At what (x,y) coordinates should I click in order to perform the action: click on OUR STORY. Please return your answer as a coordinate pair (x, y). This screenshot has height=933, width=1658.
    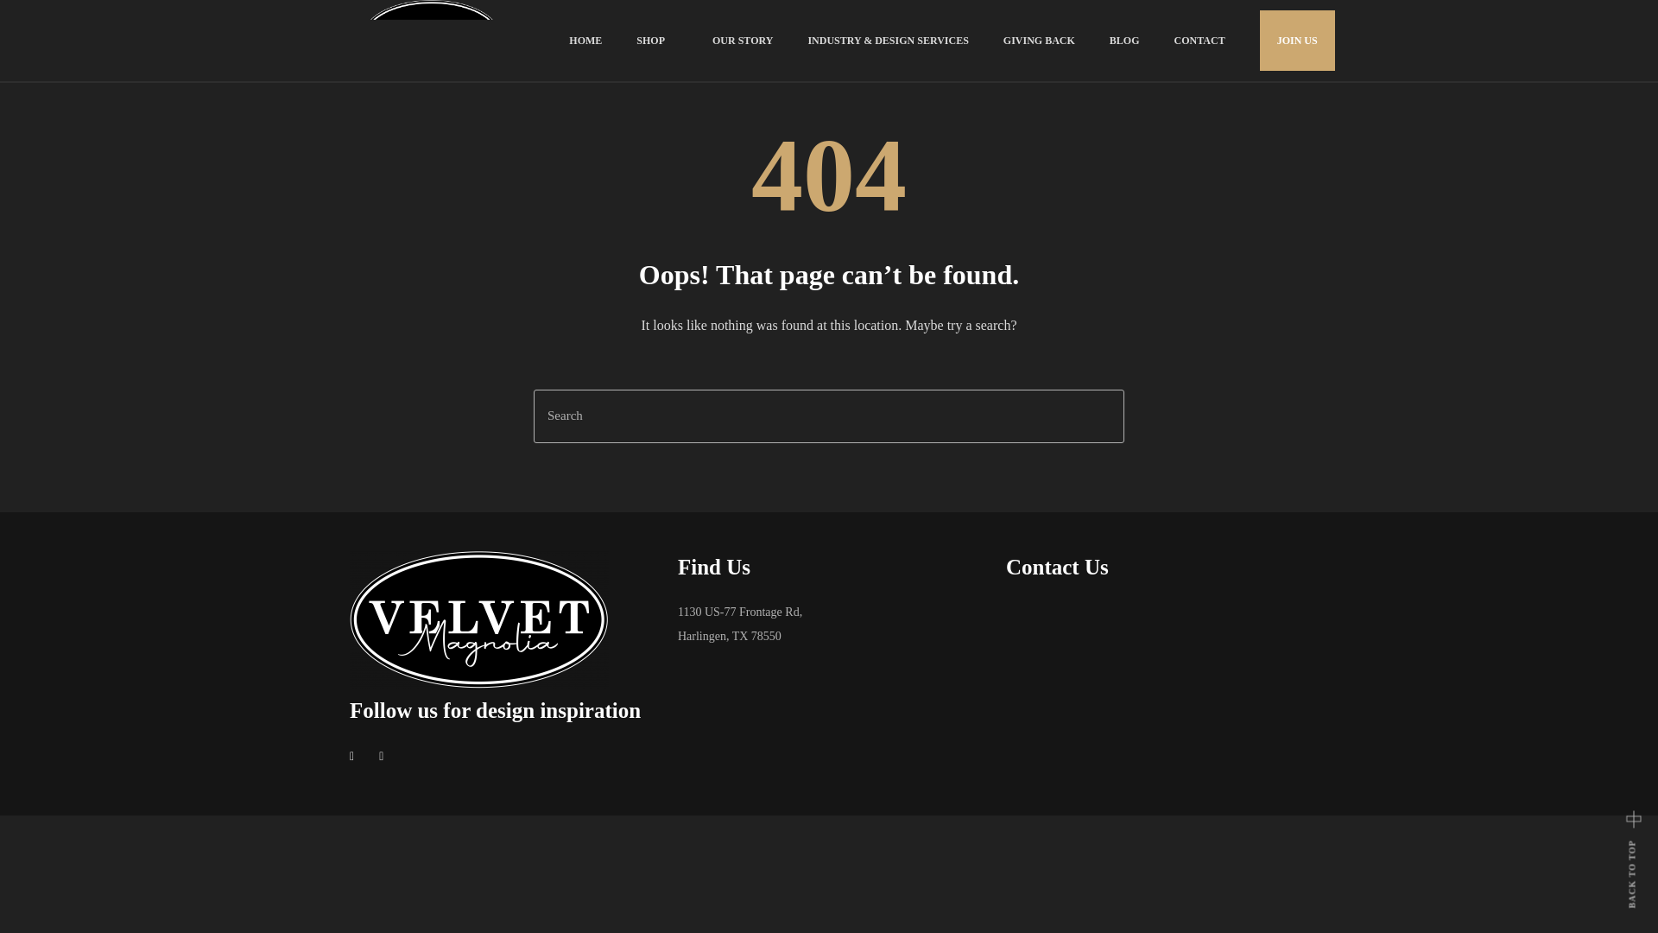
    Looking at the image, I should click on (743, 40).